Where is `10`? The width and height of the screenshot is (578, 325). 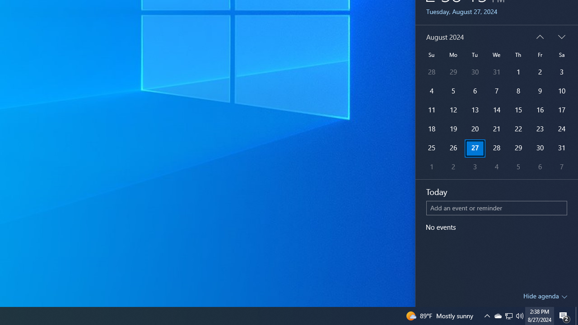
10 is located at coordinates (562, 91).